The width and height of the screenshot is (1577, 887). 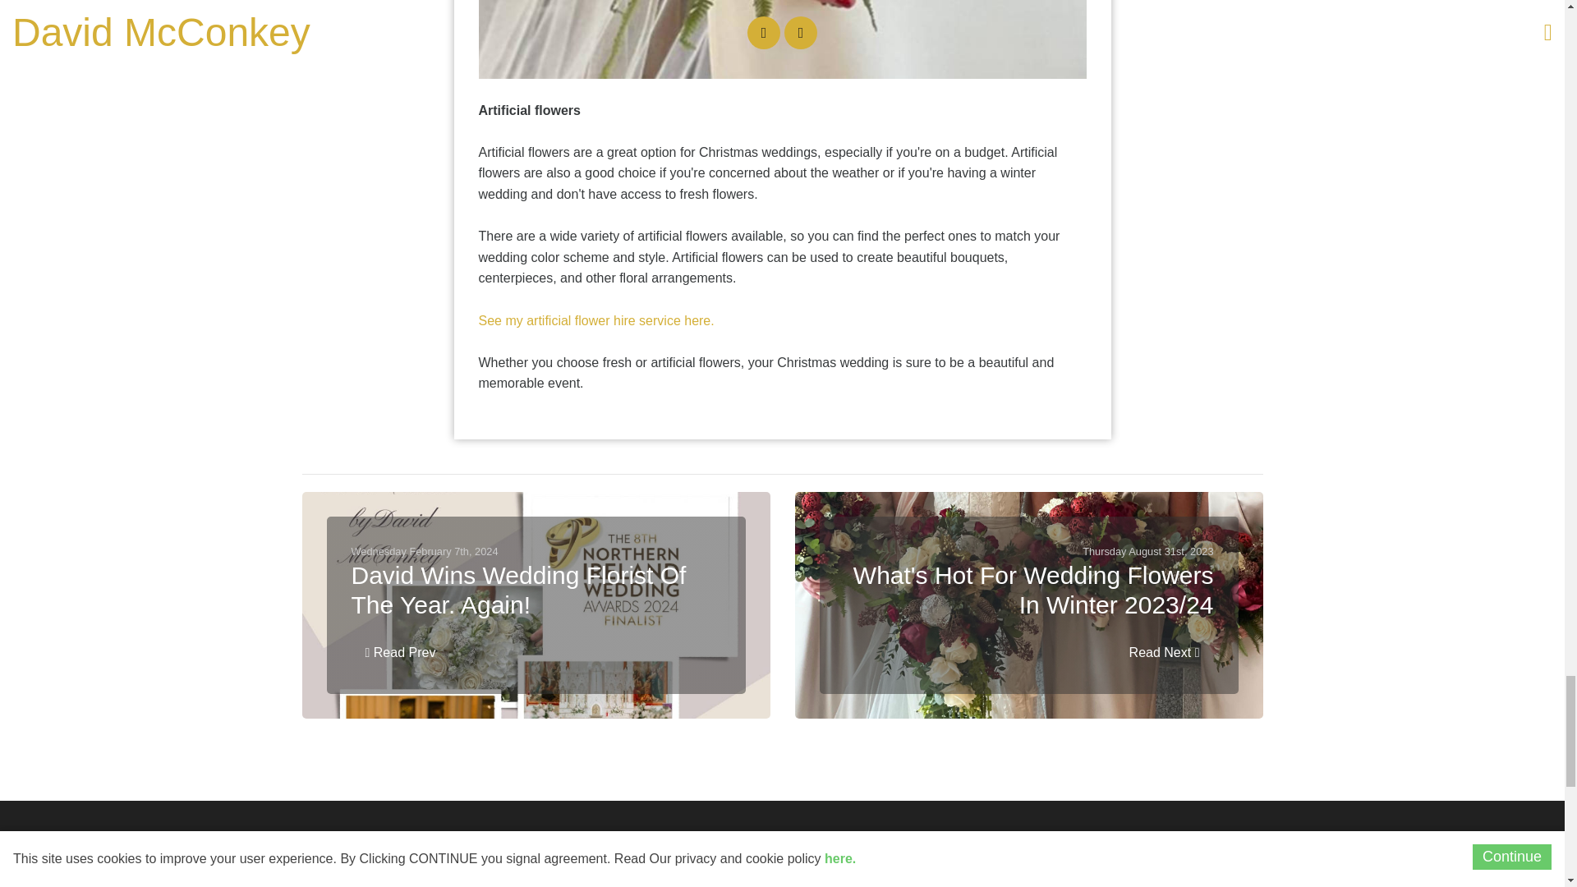 I want to click on David Wins Wedding Florist Of The Year. Again!, so click(x=536, y=590).